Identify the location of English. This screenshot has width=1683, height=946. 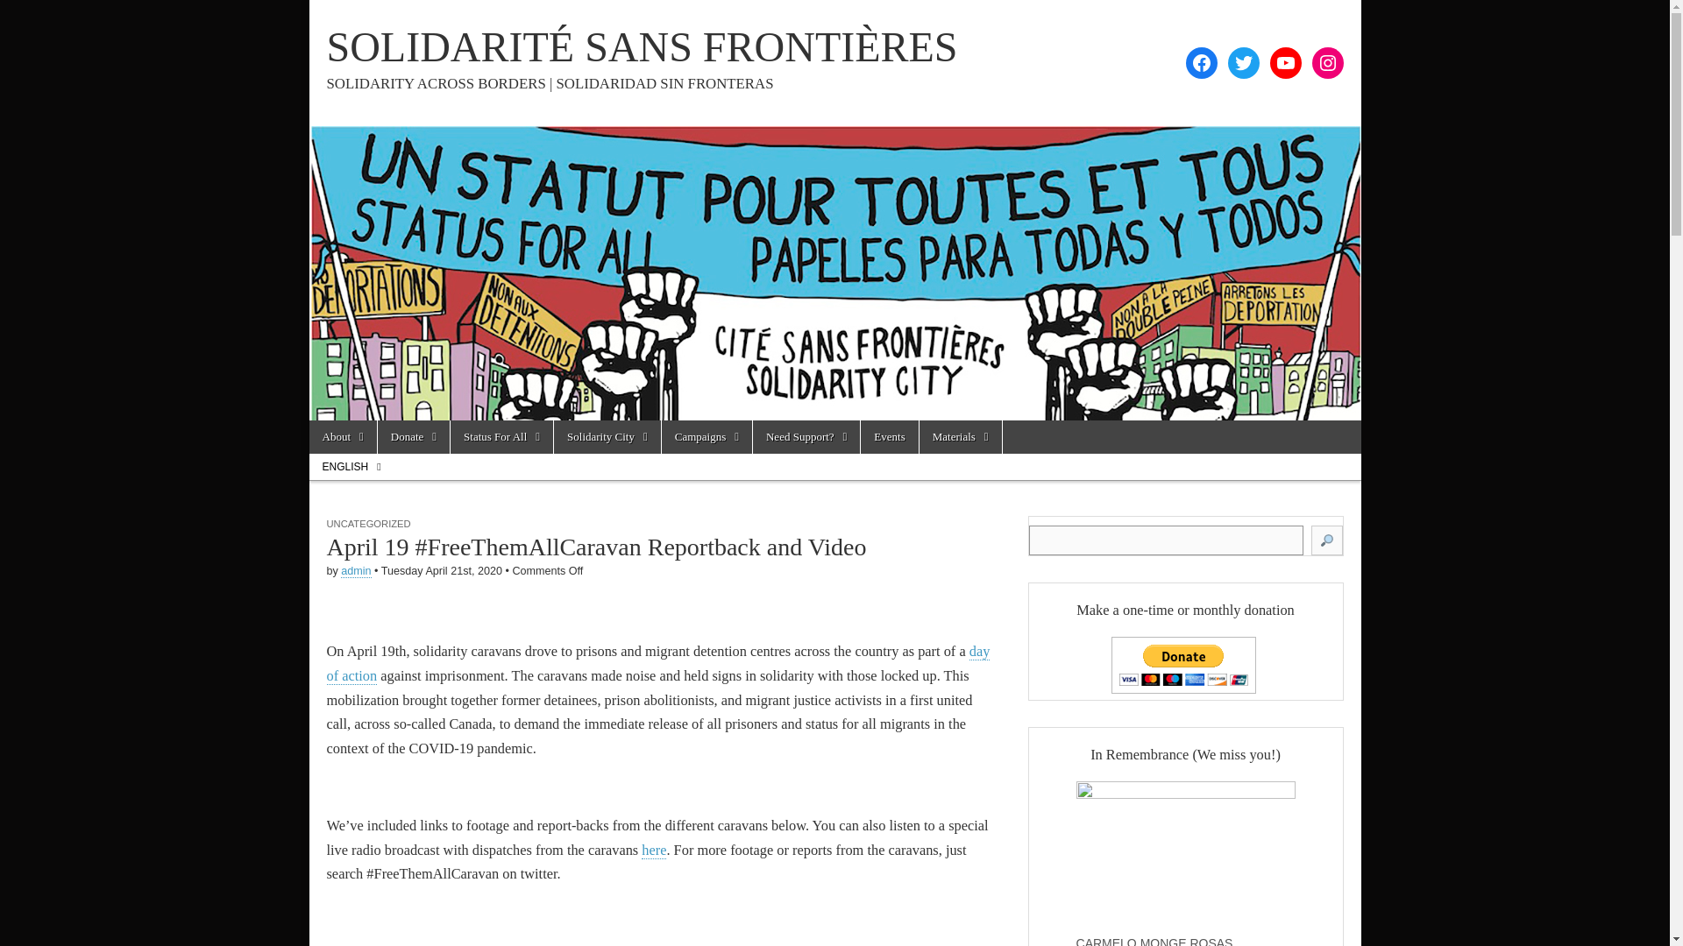
(351, 466).